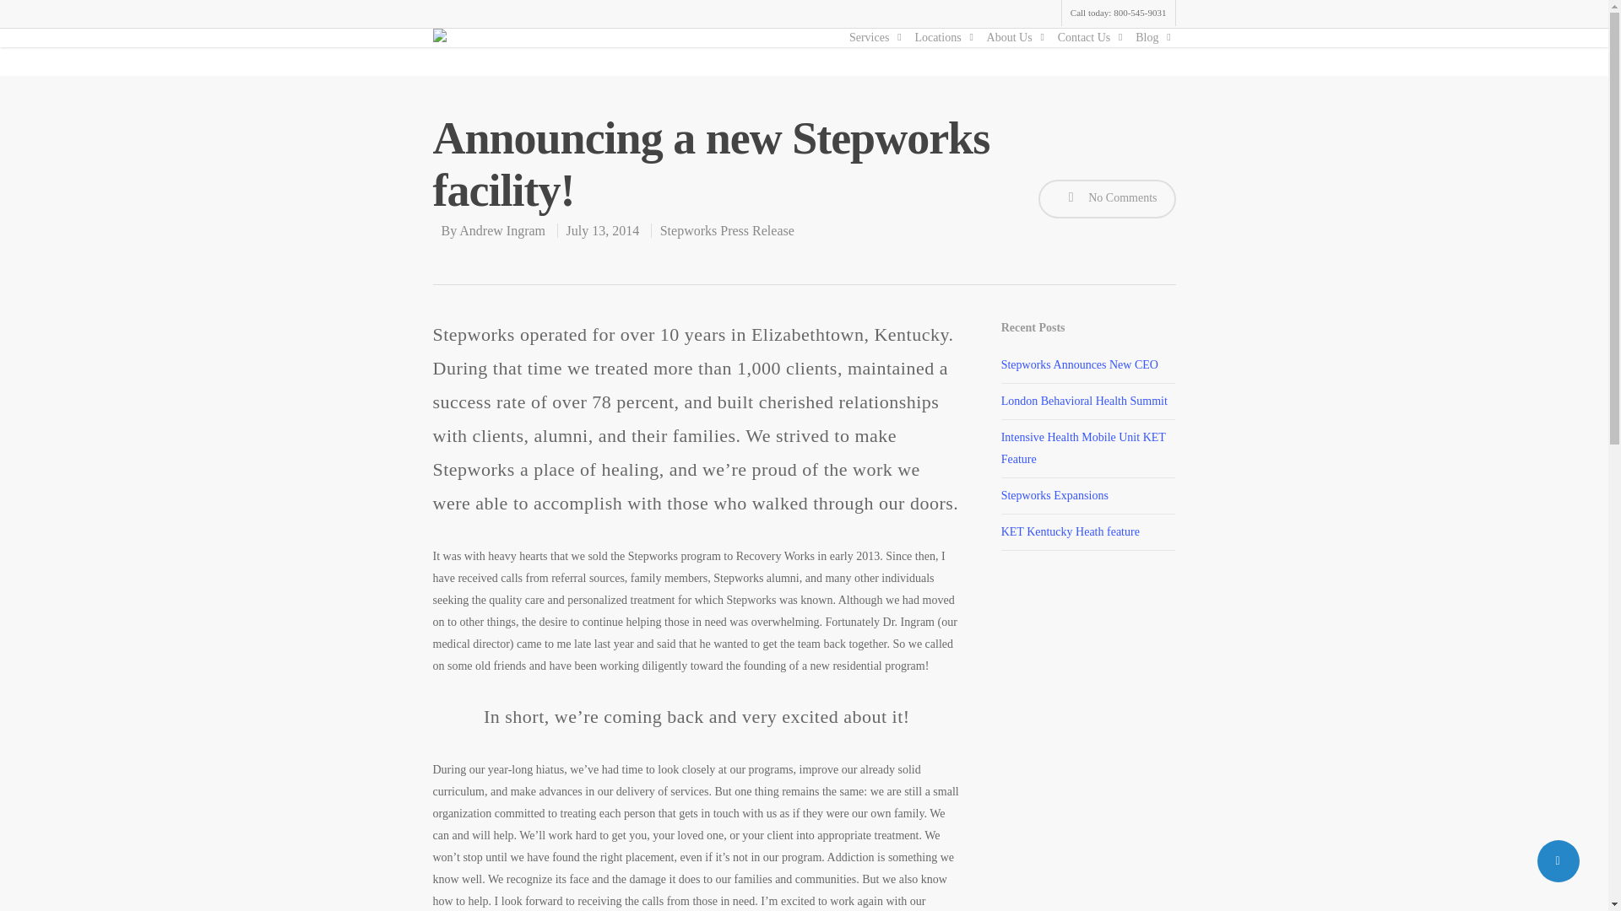 The height and width of the screenshot is (911, 1621). What do you see at coordinates (1084, 400) in the screenshot?
I see `London Behavioral Health Summit` at bounding box center [1084, 400].